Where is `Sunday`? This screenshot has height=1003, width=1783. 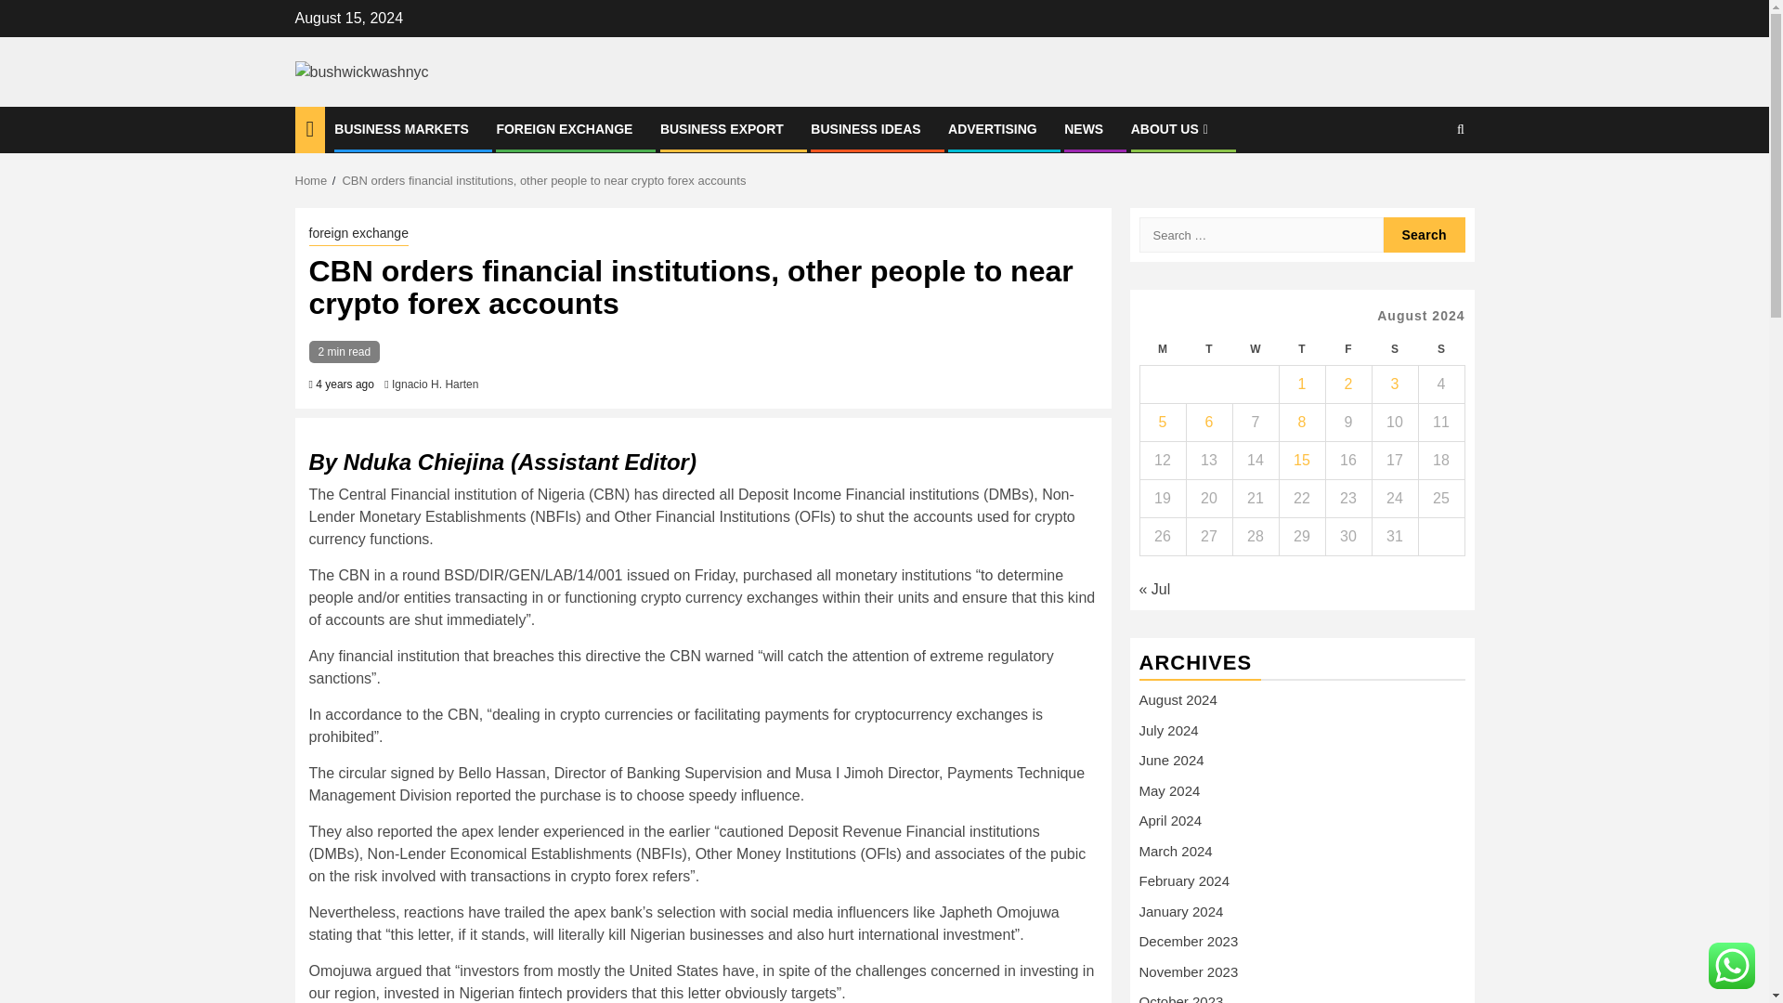
Sunday is located at coordinates (1440, 349).